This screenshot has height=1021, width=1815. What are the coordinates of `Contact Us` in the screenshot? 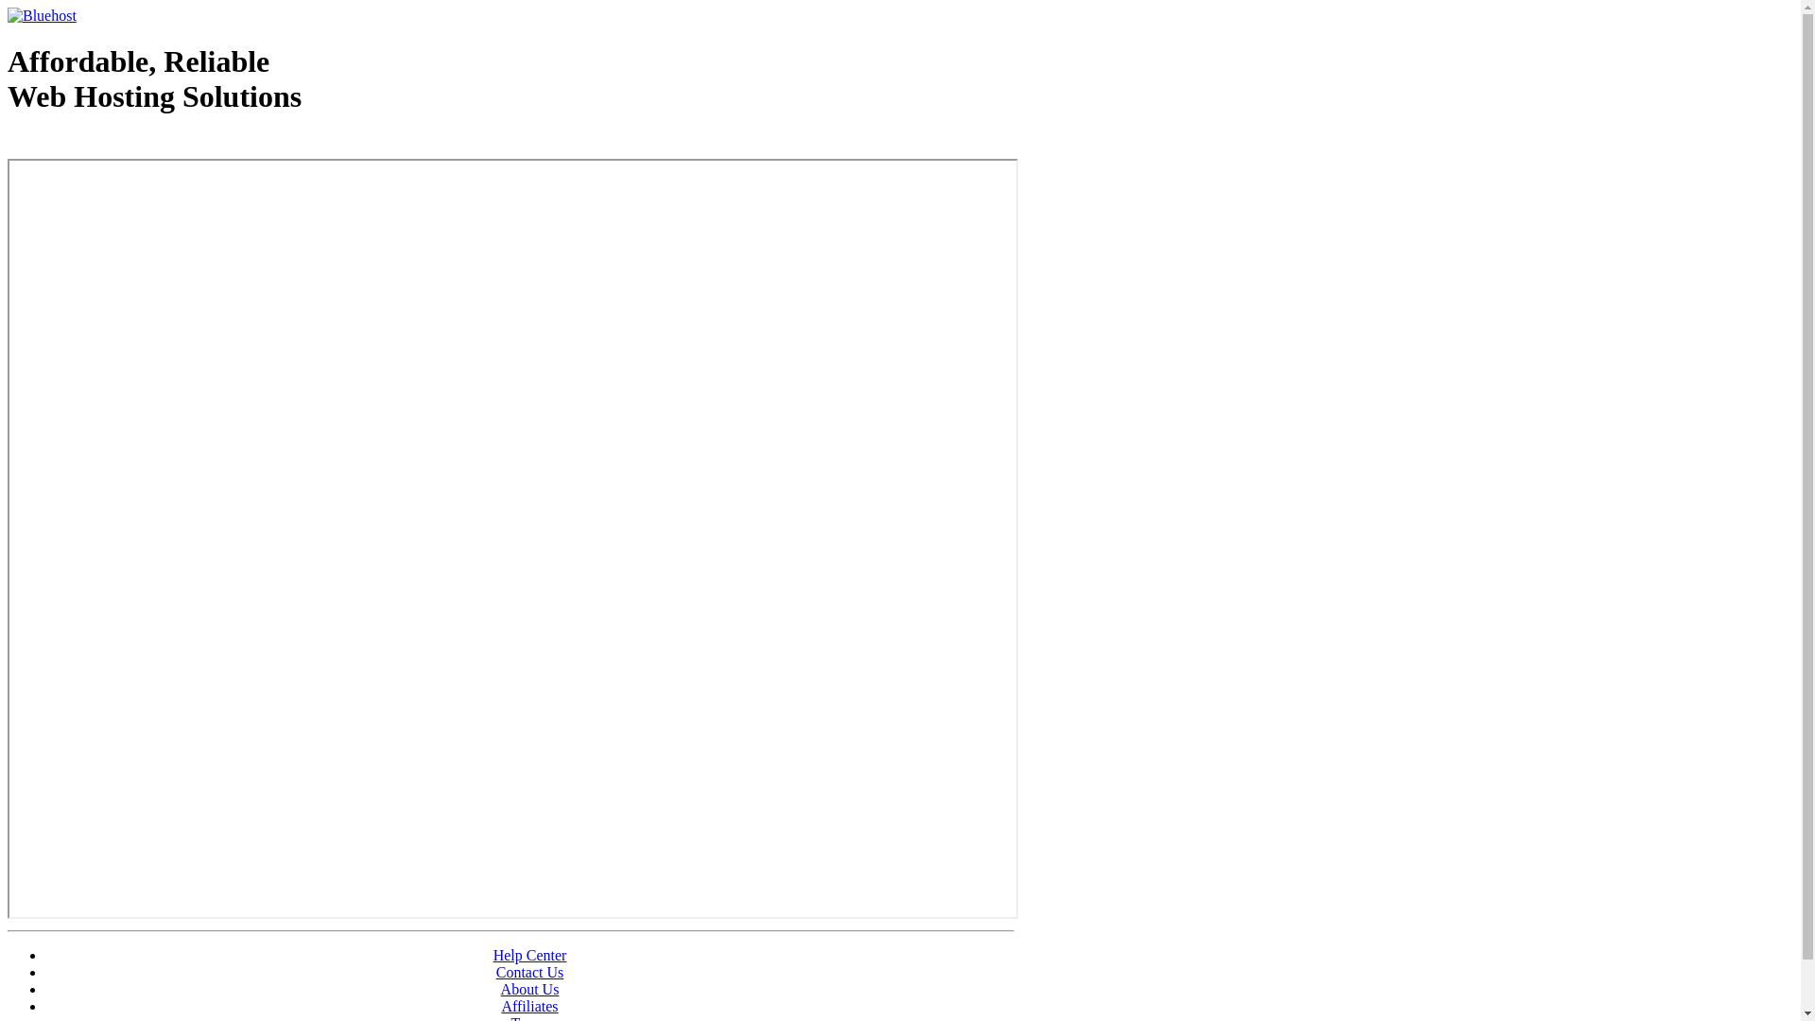 It's located at (530, 972).